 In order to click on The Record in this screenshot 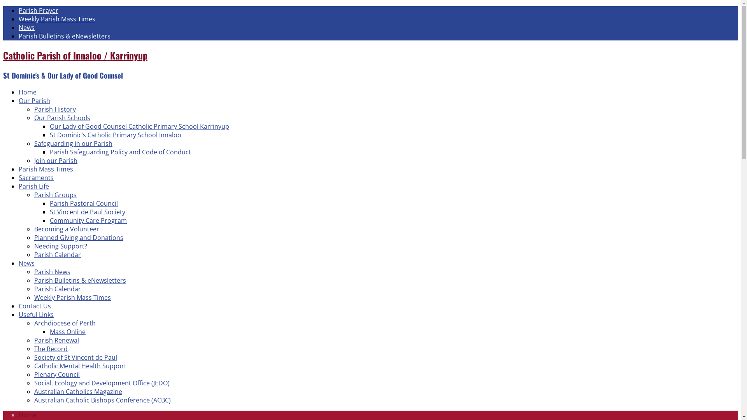, I will do `click(51, 349)`.